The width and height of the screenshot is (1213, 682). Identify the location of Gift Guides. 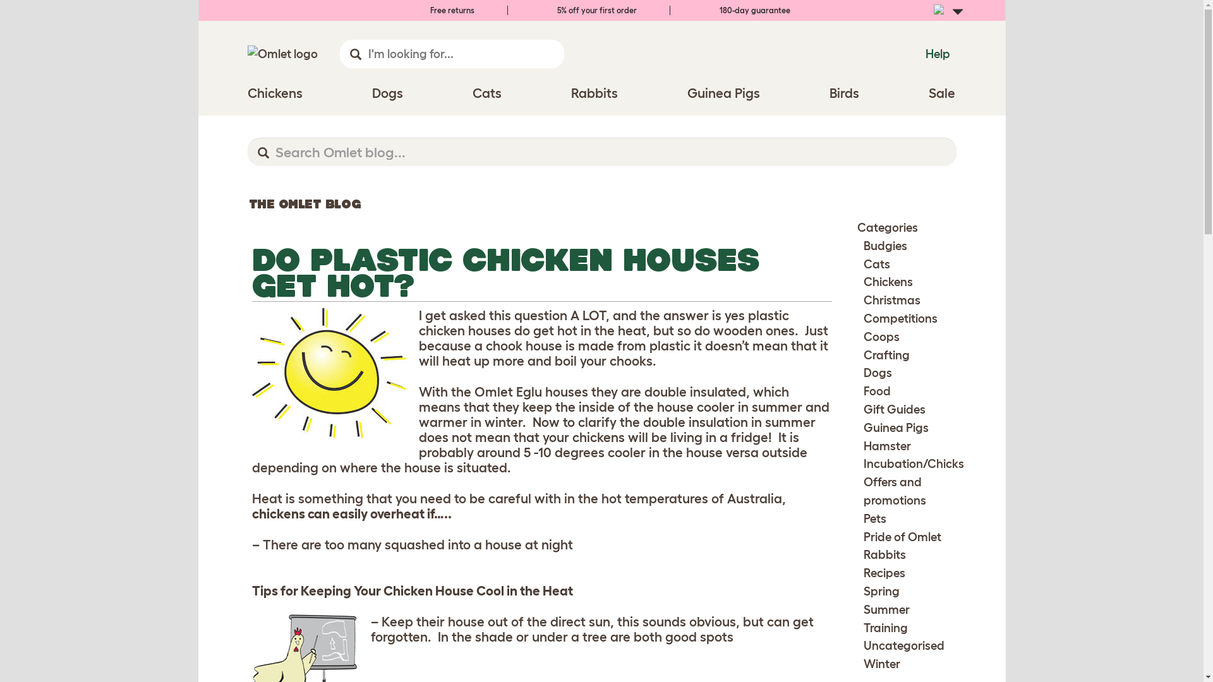
(895, 409).